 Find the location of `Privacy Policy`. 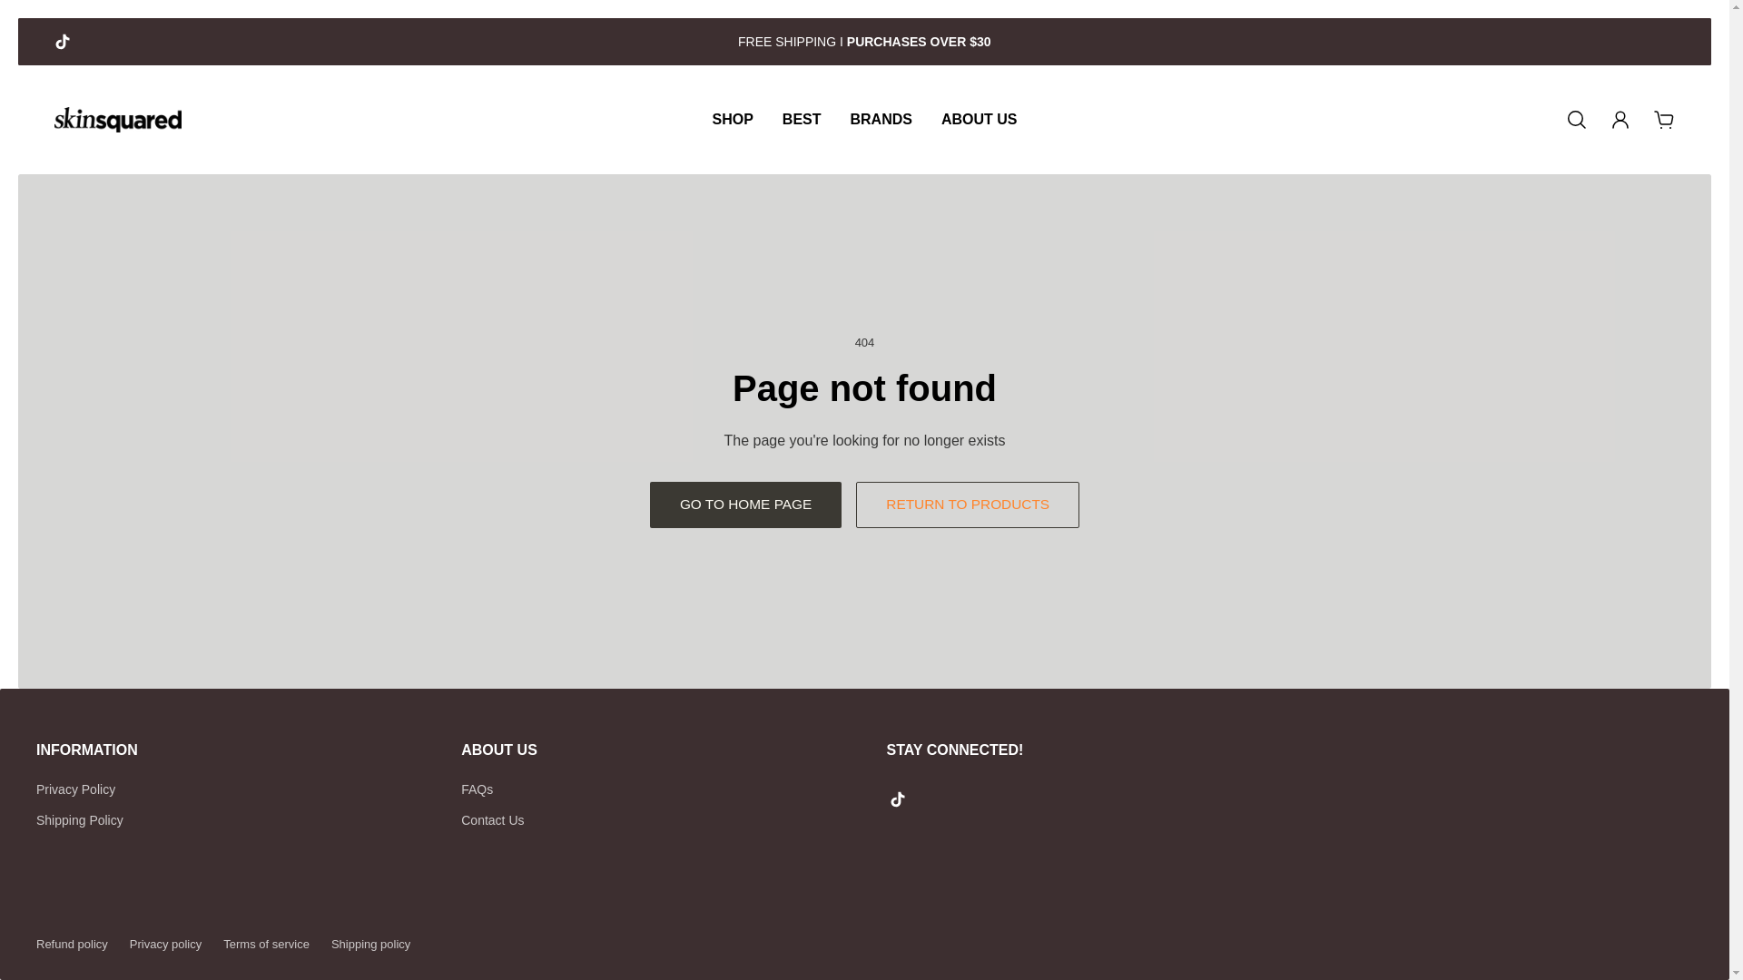

Privacy Policy is located at coordinates (80, 789).